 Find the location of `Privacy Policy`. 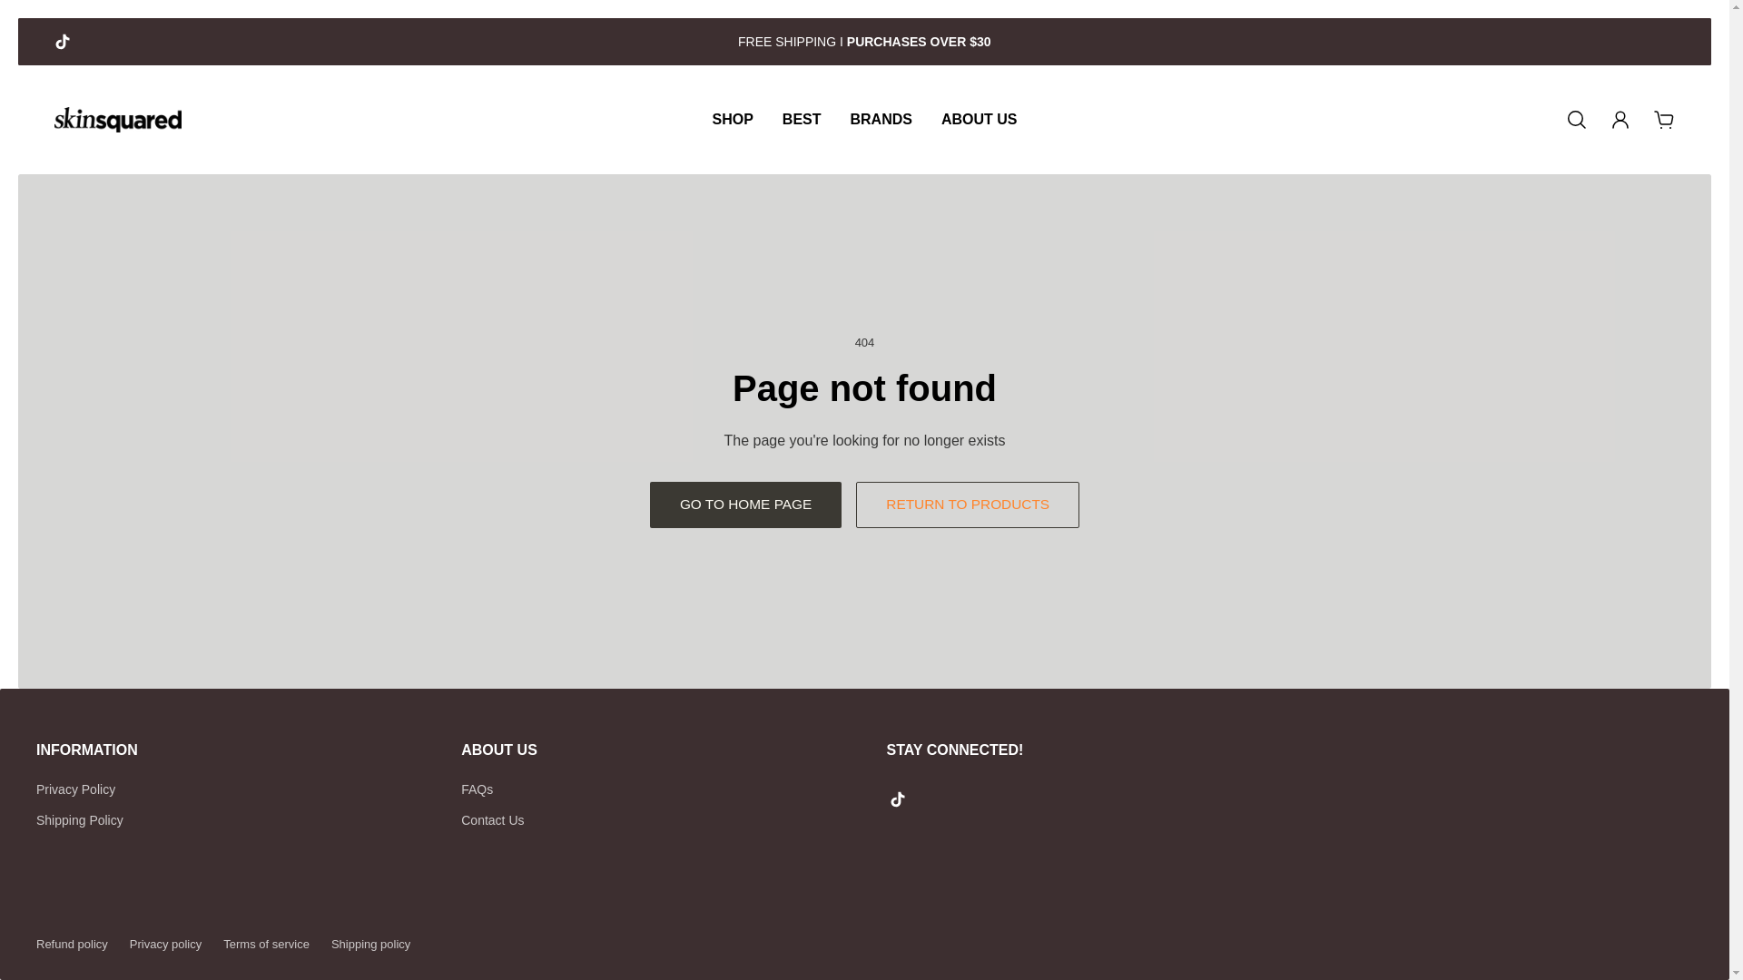

Privacy Policy is located at coordinates (80, 789).